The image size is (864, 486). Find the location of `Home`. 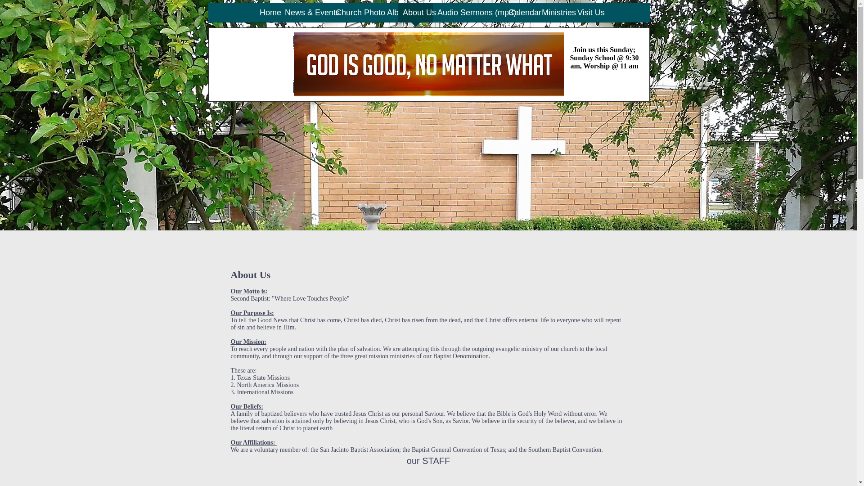

Home is located at coordinates (267, 15).